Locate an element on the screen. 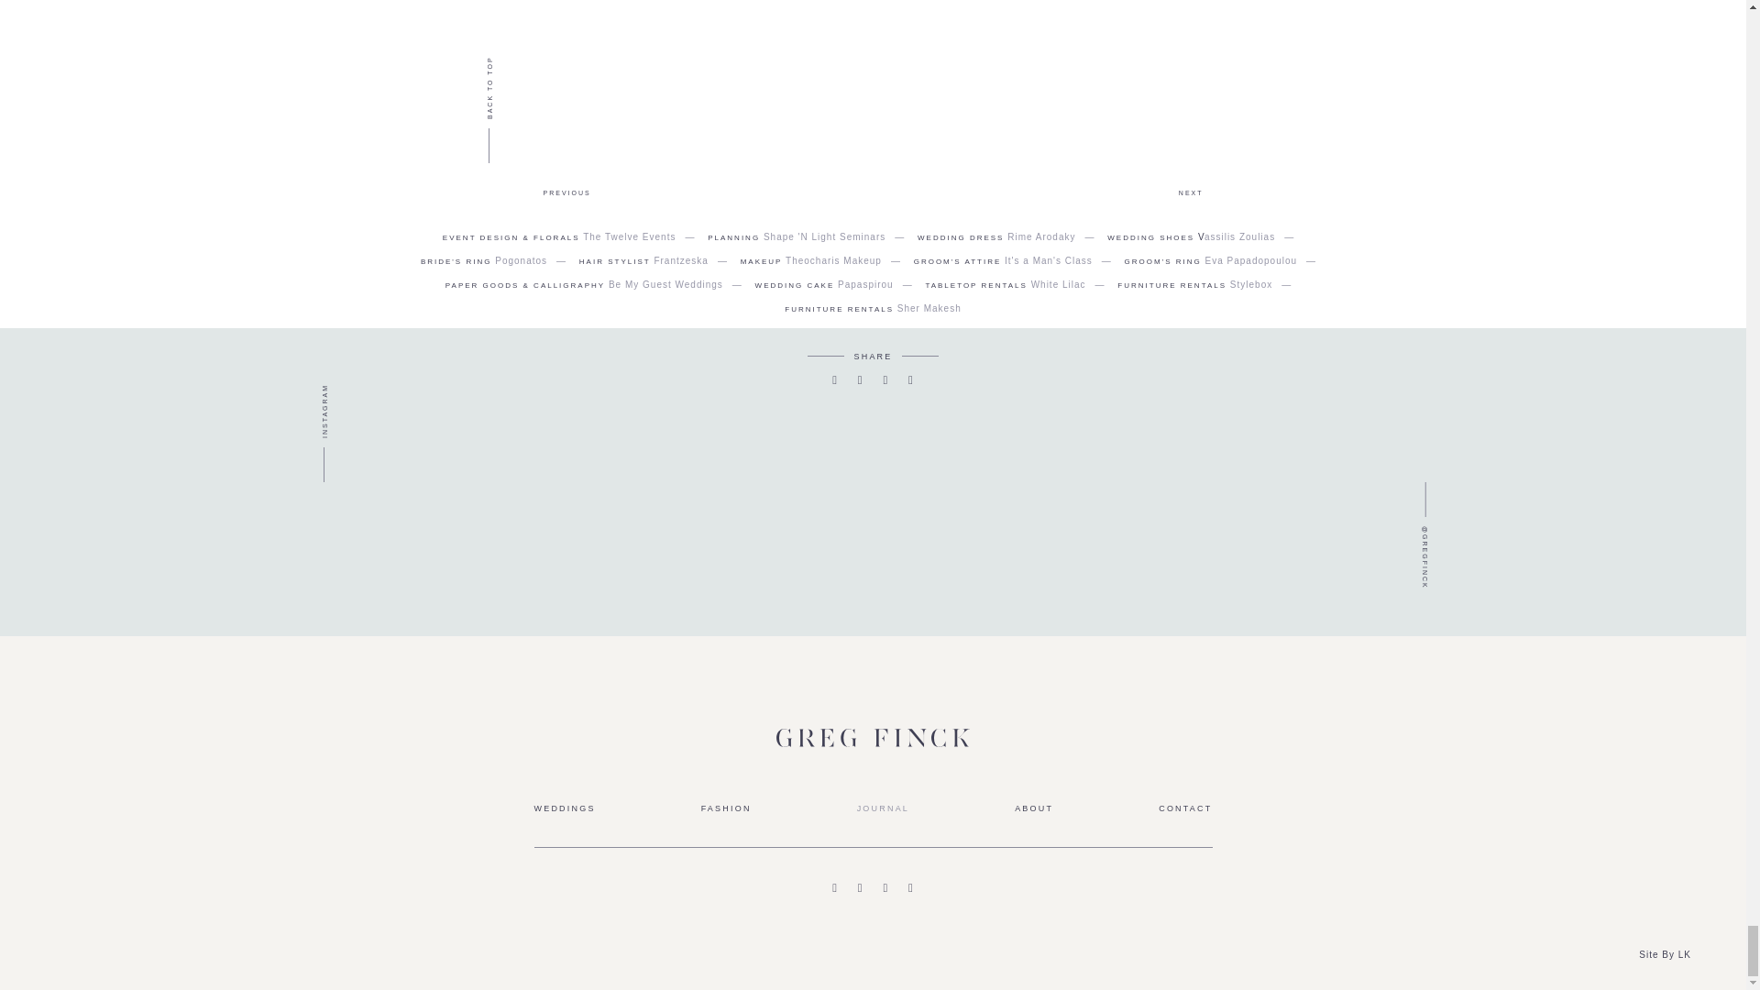  White Lilac is located at coordinates (1058, 284).